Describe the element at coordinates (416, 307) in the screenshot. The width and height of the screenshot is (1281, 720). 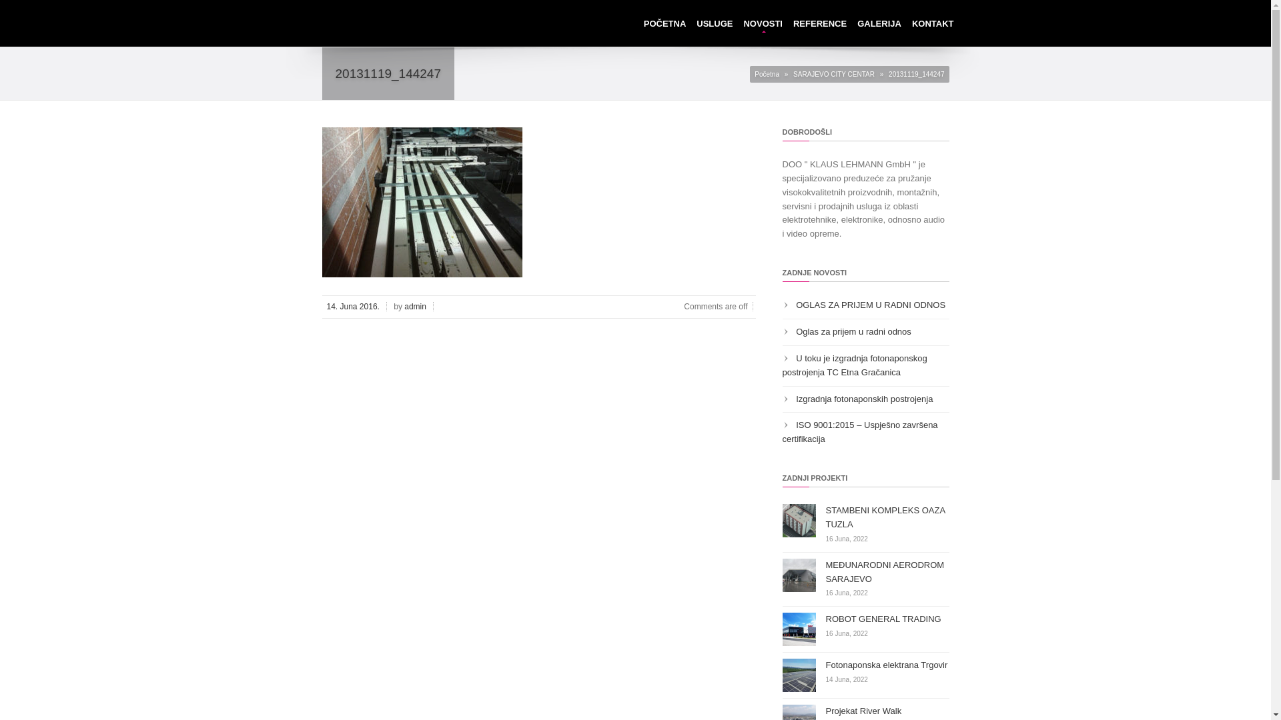
I see `admin` at that location.